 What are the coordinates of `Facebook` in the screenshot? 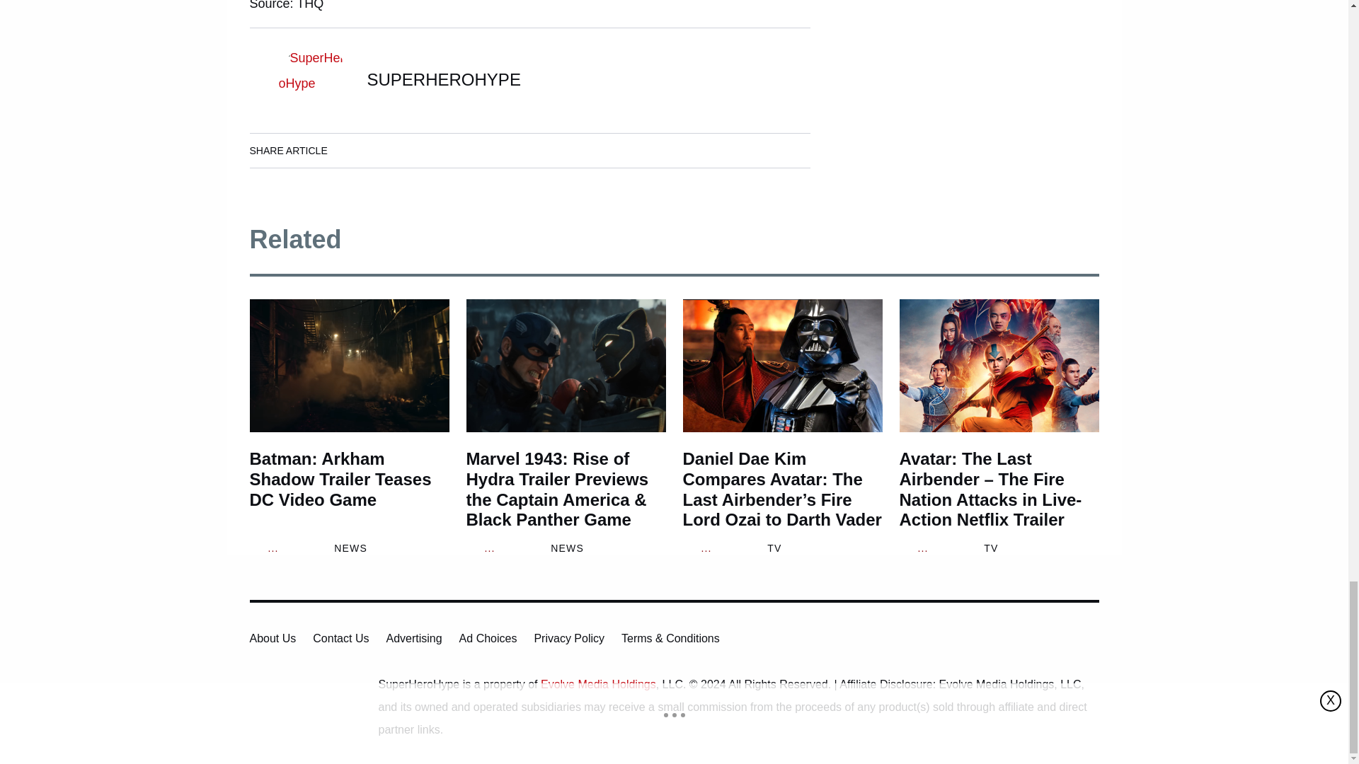 It's located at (352, 150).